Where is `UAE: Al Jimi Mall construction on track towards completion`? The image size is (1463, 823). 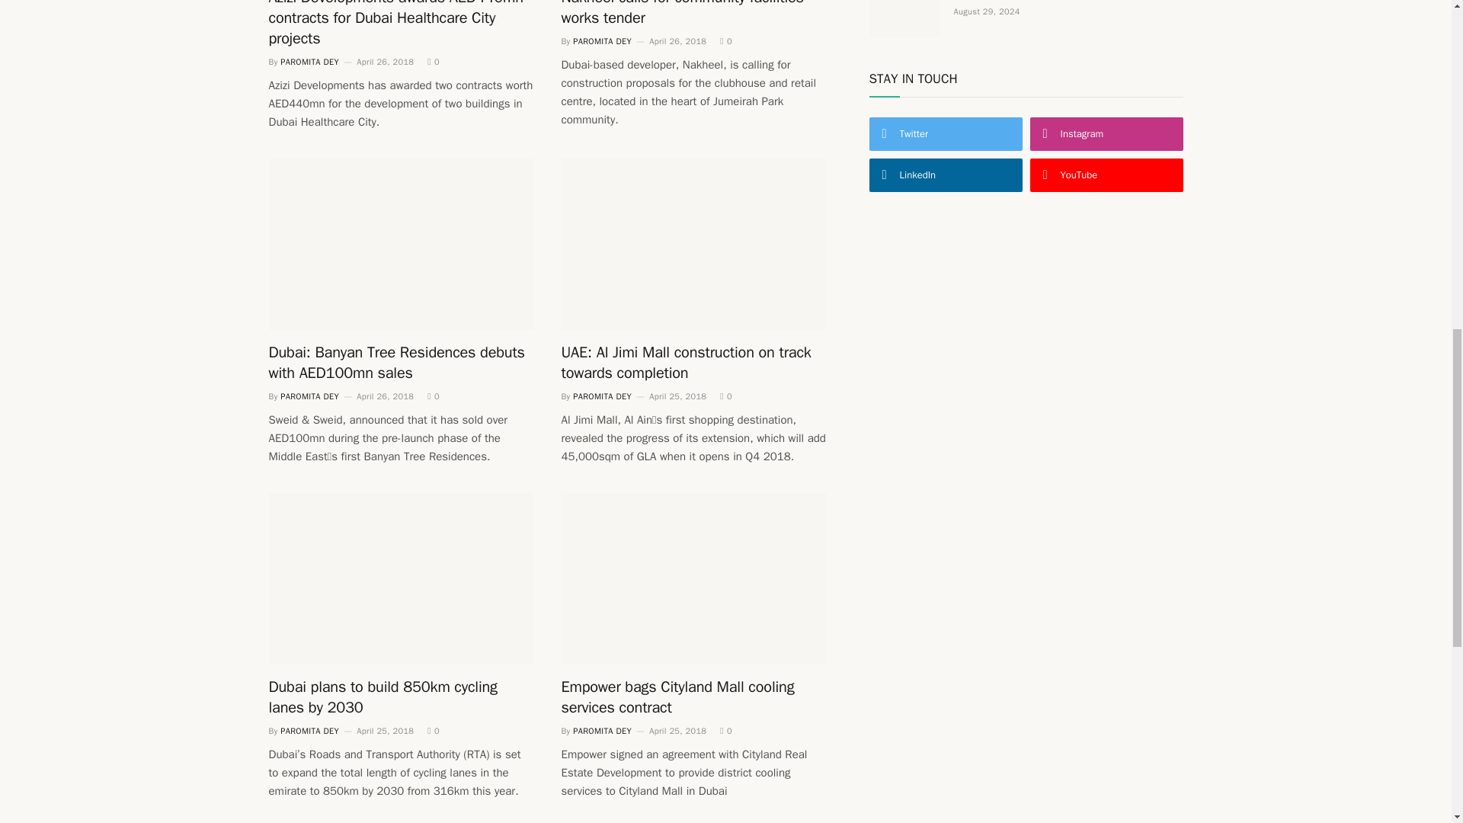
UAE: Al Jimi Mall construction on track towards completion is located at coordinates (693, 244).